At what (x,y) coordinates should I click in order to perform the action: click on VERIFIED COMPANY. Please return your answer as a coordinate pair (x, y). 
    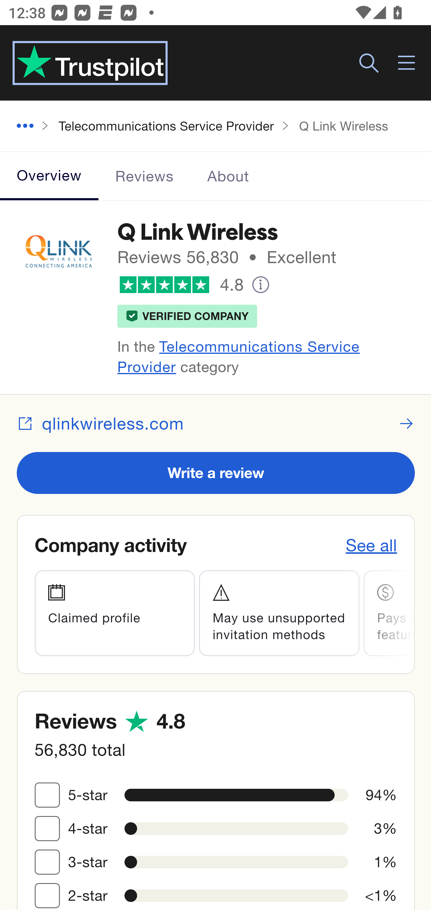
    Looking at the image, I should click on (187, 316).